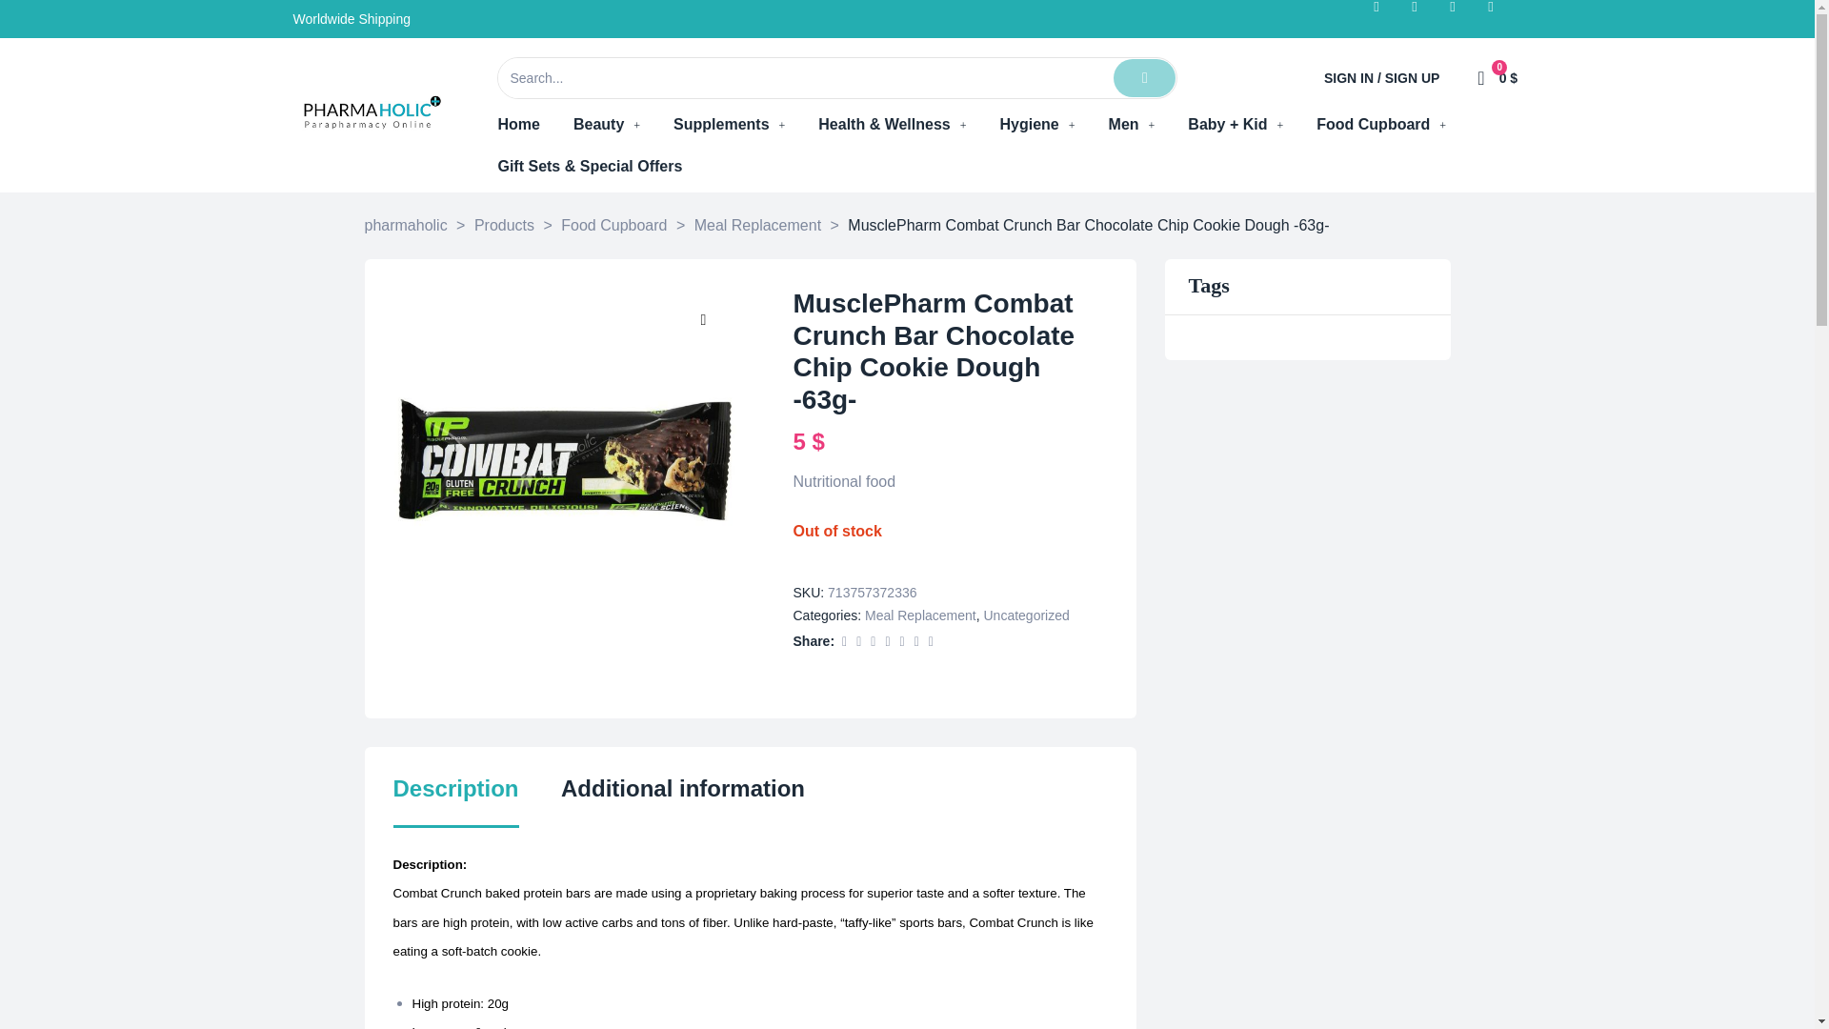 Image resolution: width=1829 pixels, height=1029 pixels. I want to click on Search, so click(804, 77).